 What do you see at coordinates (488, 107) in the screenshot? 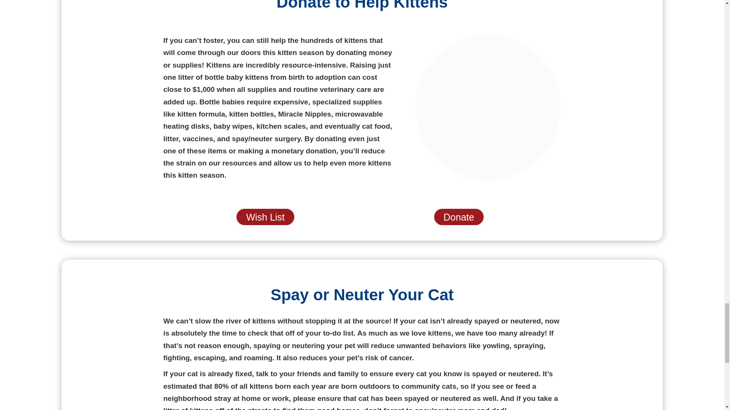
I see `851624F8-0D39-4850-B062-6152042E9D2C 2` at bounding box center [488, 107].